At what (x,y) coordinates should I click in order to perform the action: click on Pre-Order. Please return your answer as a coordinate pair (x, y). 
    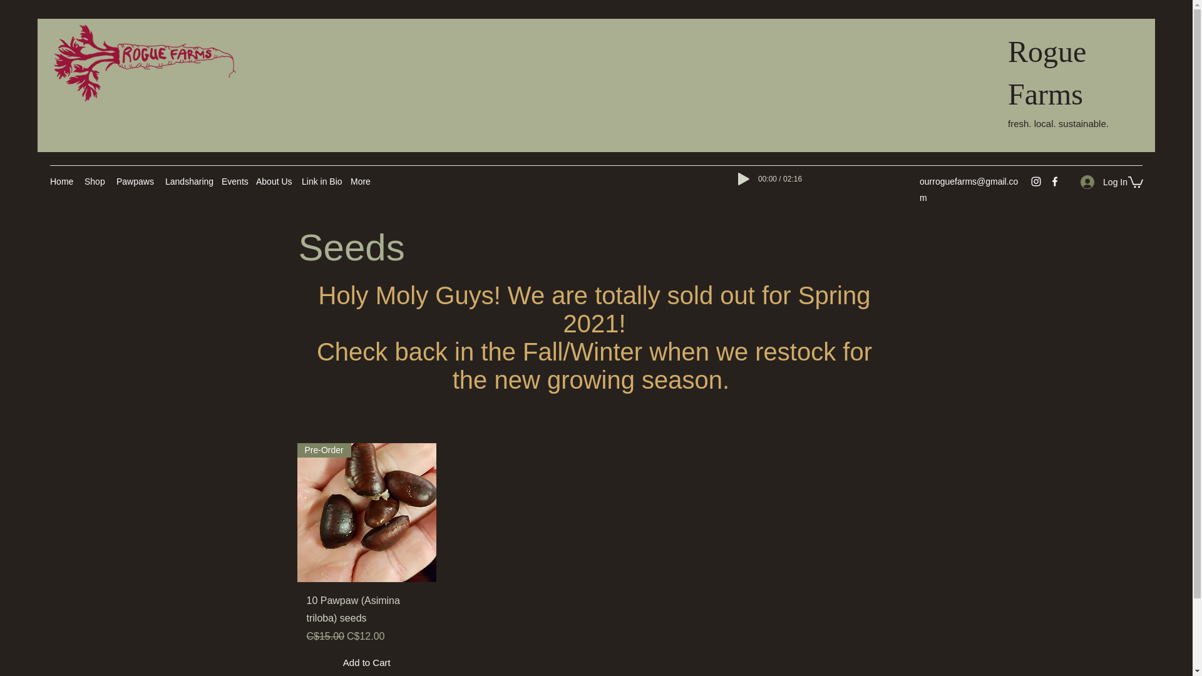
    Looking at the image, I should click on (366, 513).